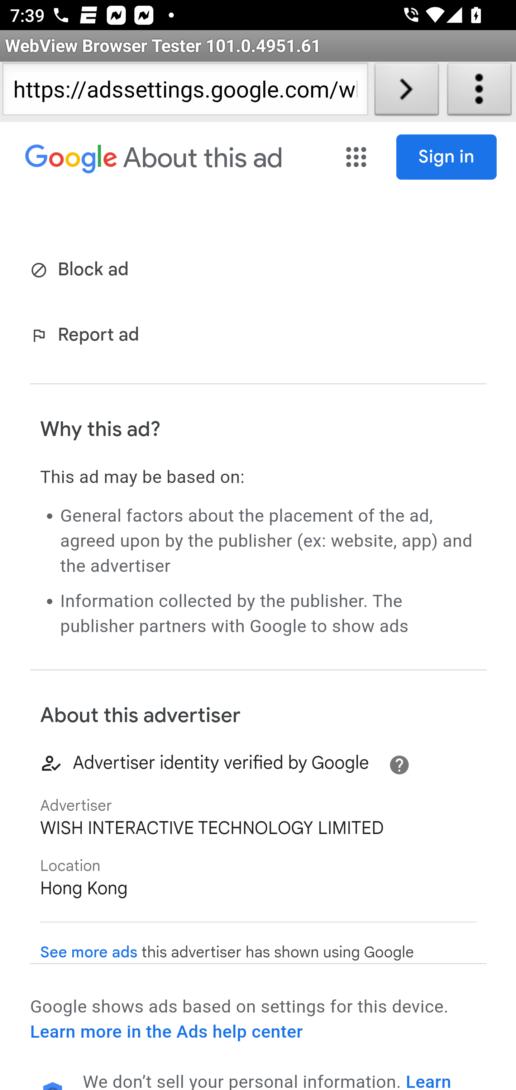  Describe the element at coordinates (87, 336) in the screenshot. I see `Report ad (opens in new tab) Report ad` at that location.